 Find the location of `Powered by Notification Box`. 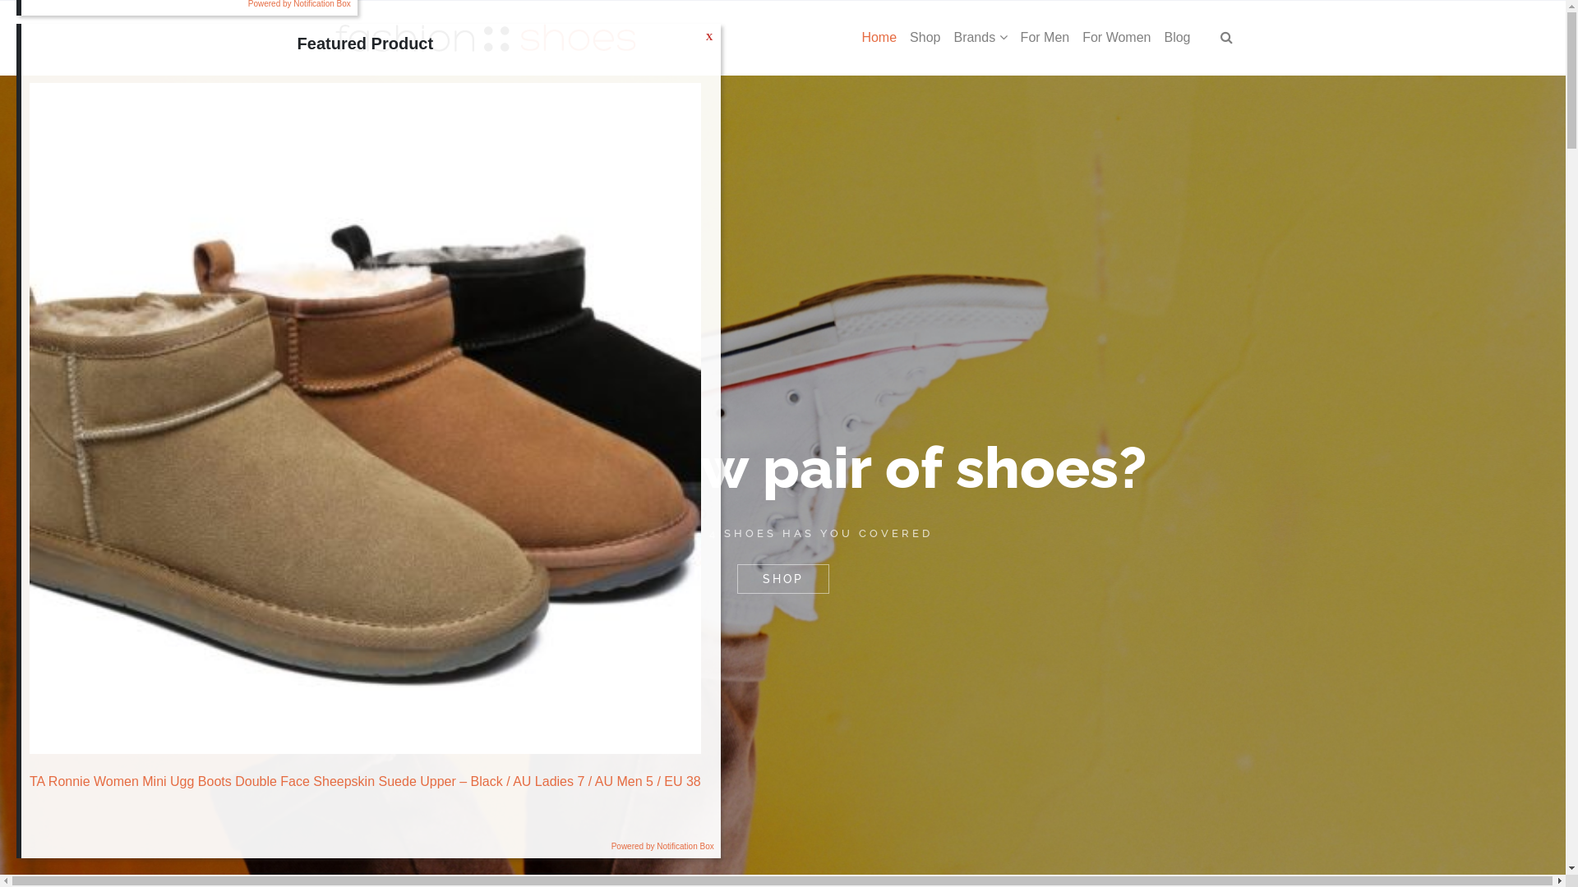

Powered by Notification Box is located at coordinates (662, 846).